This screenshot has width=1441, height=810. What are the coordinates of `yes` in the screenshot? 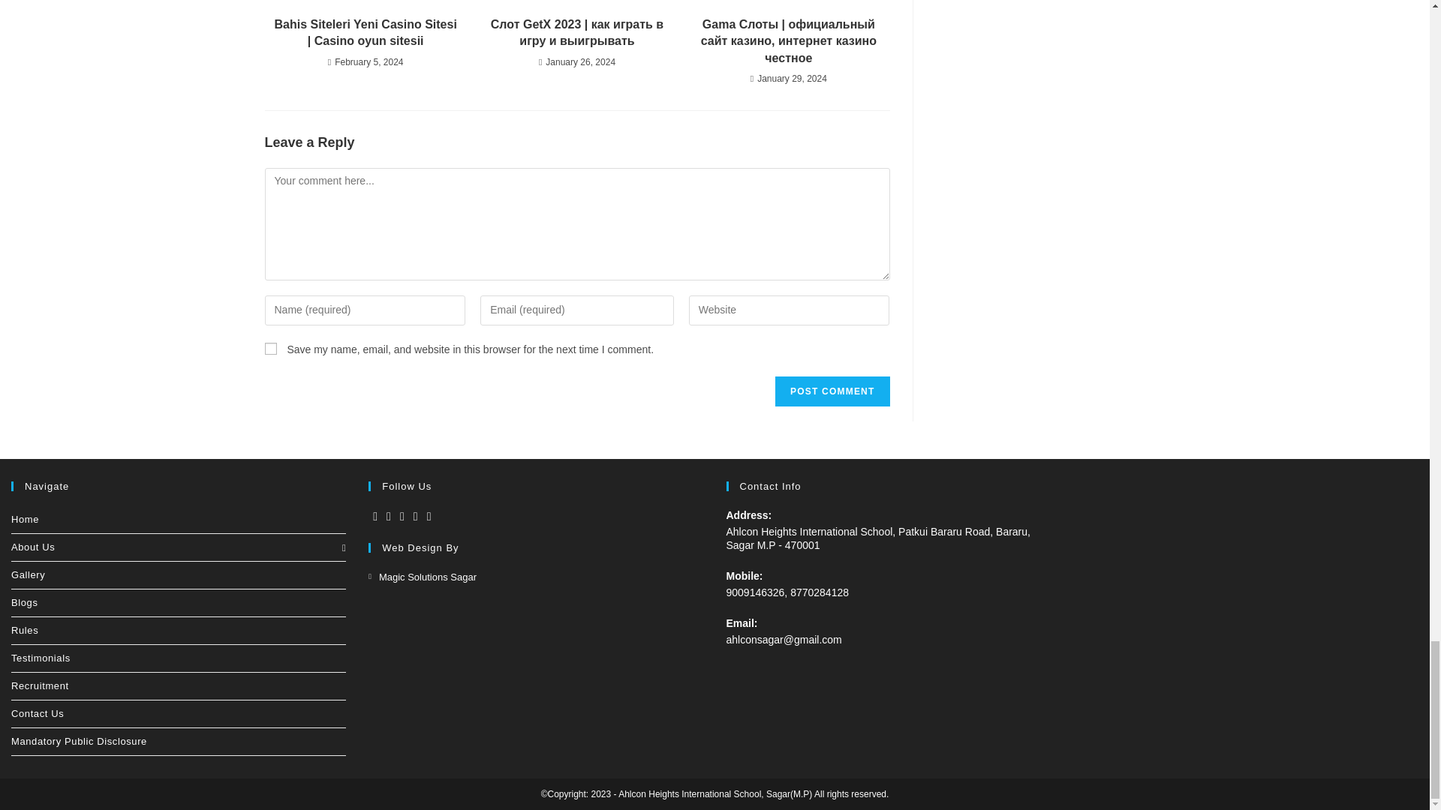 It's located at (270, 348).